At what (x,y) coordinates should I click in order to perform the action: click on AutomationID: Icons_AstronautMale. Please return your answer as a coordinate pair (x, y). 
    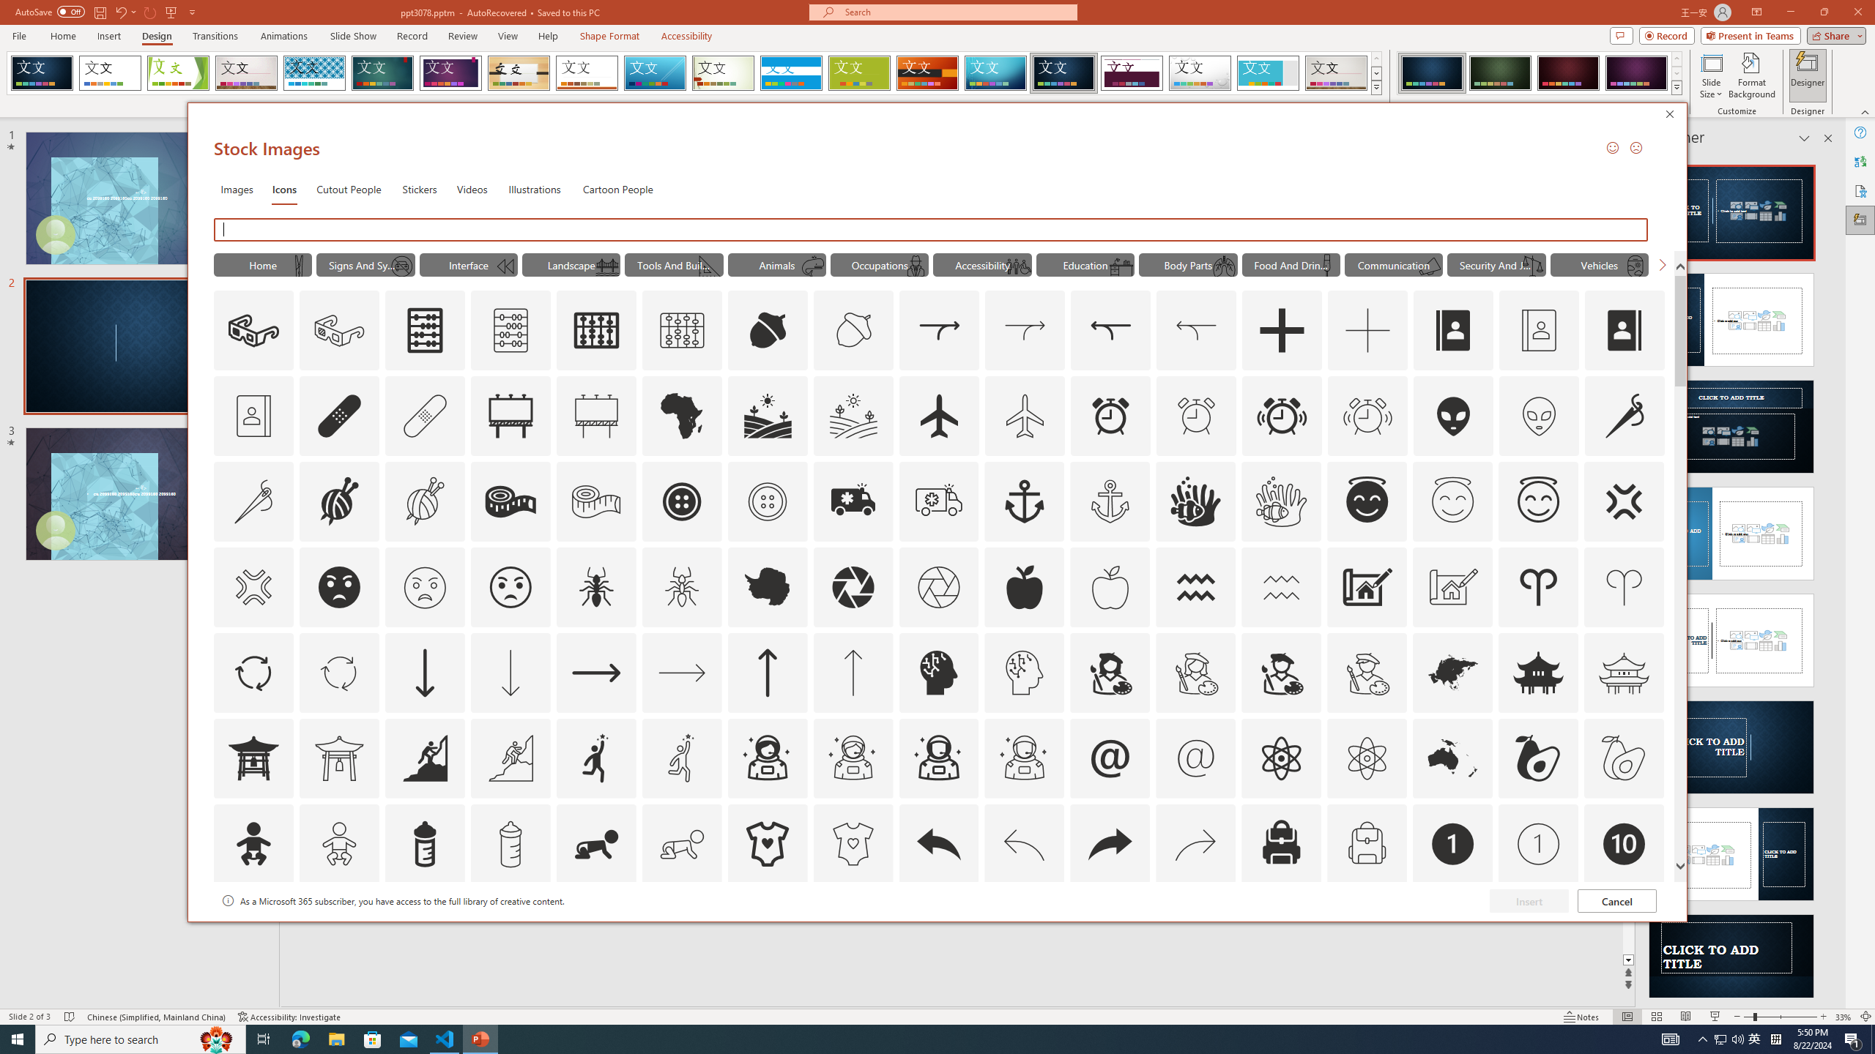
    Looking at the image, I should click on (939, 758).